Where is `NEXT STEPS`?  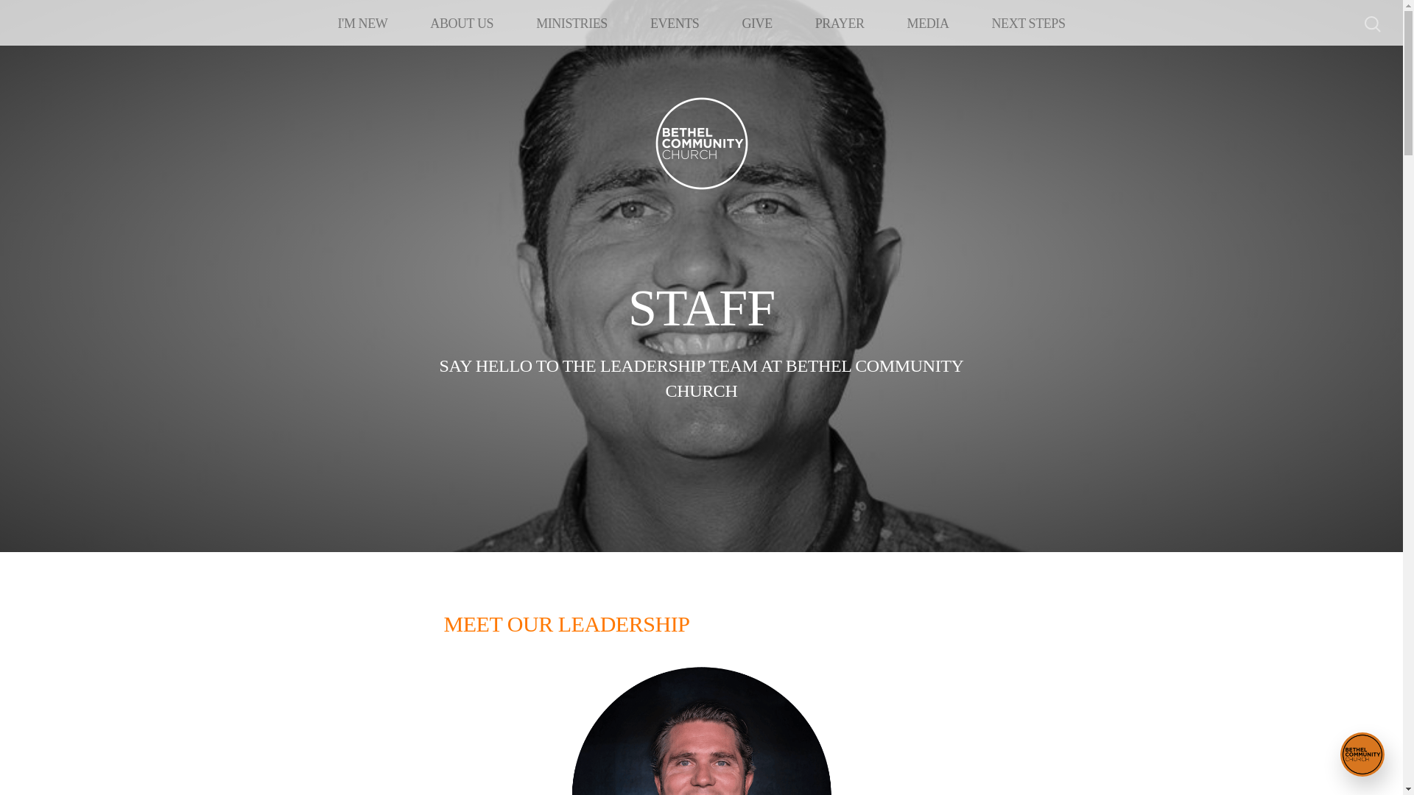
NEXT STEPS is located at coordinates (1028, 23).